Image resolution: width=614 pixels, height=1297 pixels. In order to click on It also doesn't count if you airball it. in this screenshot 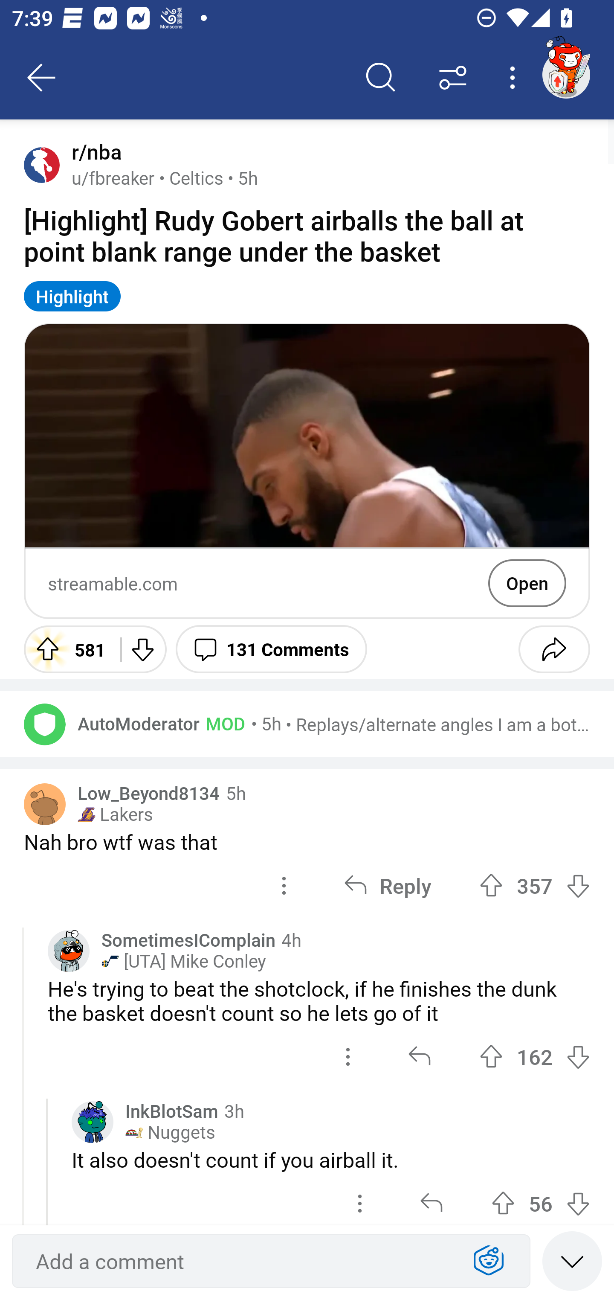, I will do `click(331, 1160)`.